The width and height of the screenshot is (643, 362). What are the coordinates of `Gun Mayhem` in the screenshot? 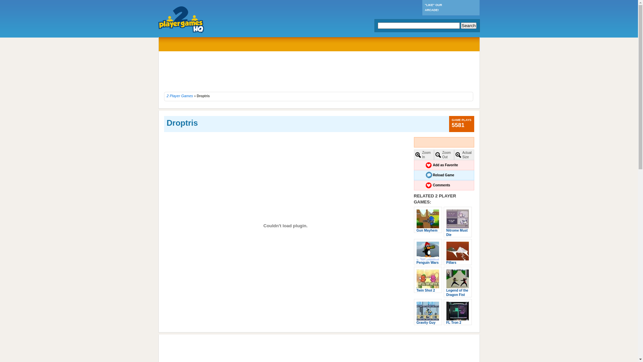 It's located at (428, 219).